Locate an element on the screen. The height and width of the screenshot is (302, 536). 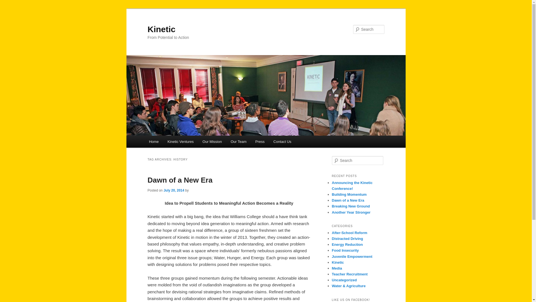
Building Momentum is located at coordinates (349, 194).